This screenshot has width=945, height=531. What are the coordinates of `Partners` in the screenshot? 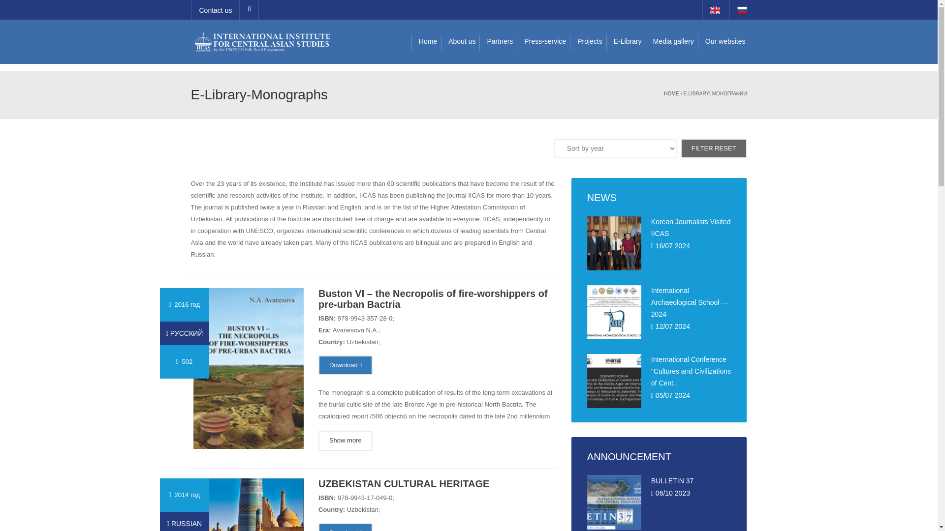 It's located at (498, 34).